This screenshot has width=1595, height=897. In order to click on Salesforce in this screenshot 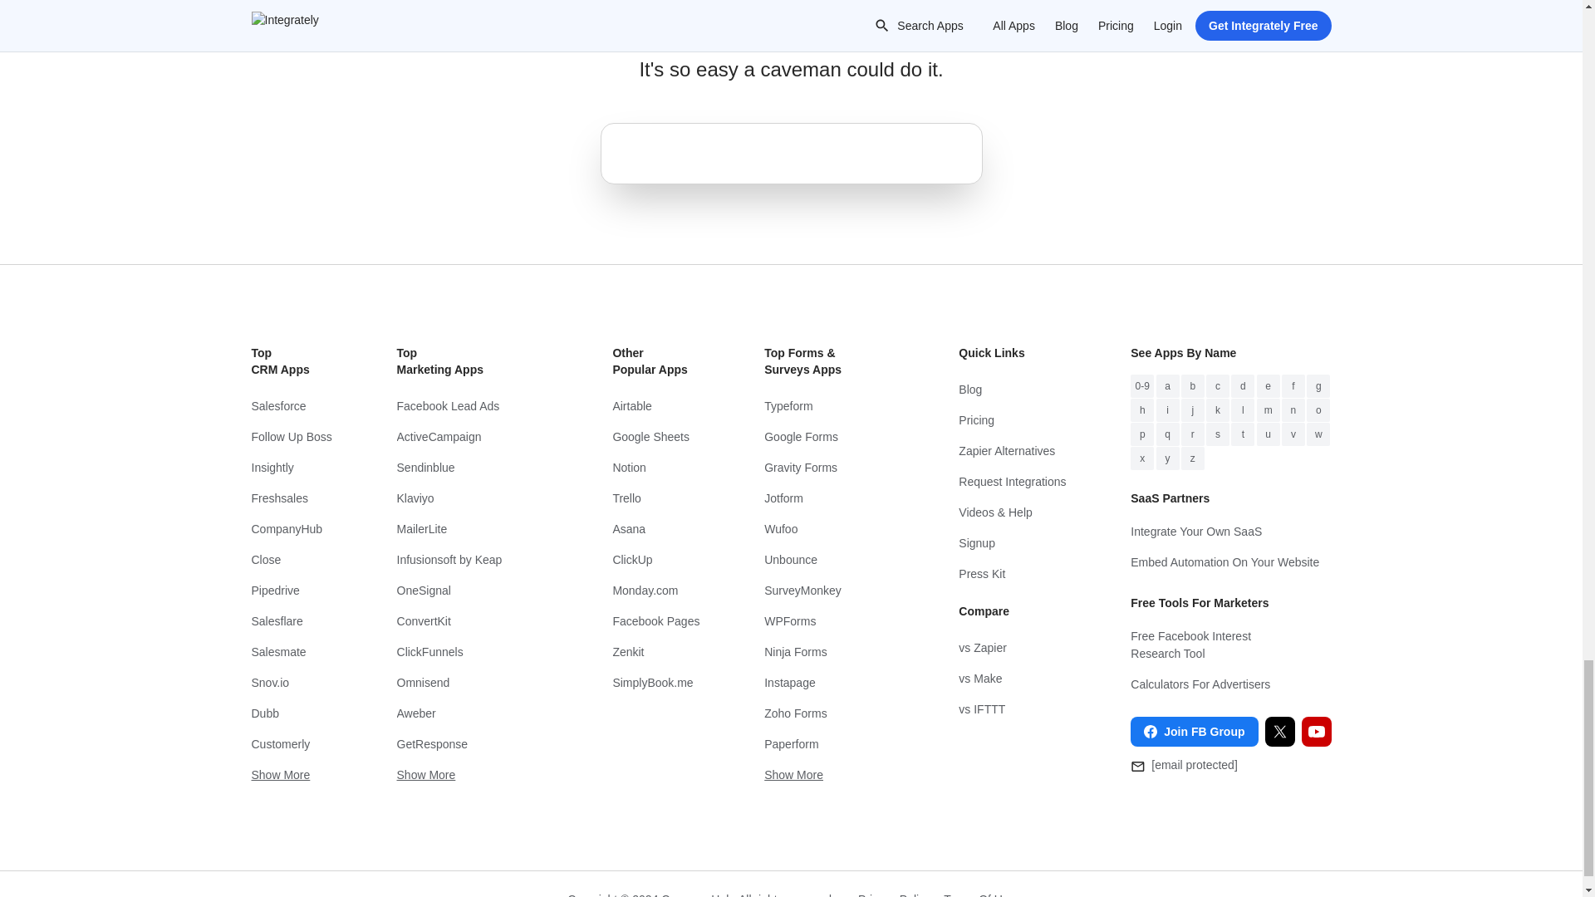, I will do `click(291, 405)`.